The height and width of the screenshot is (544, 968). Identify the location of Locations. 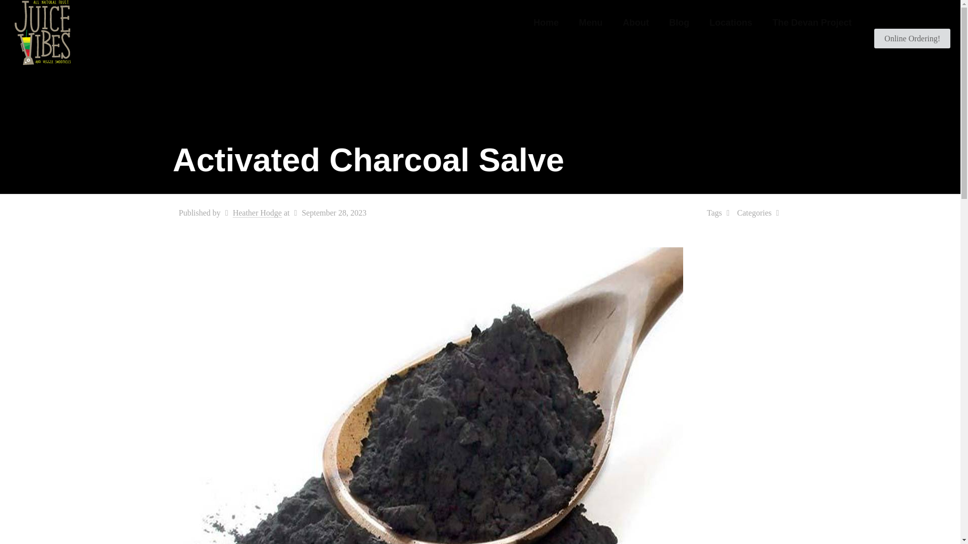
(731, 22).